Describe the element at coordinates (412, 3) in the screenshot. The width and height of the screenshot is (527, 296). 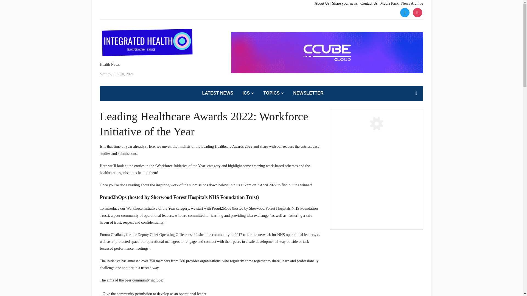
I see `News Archive` at that location.